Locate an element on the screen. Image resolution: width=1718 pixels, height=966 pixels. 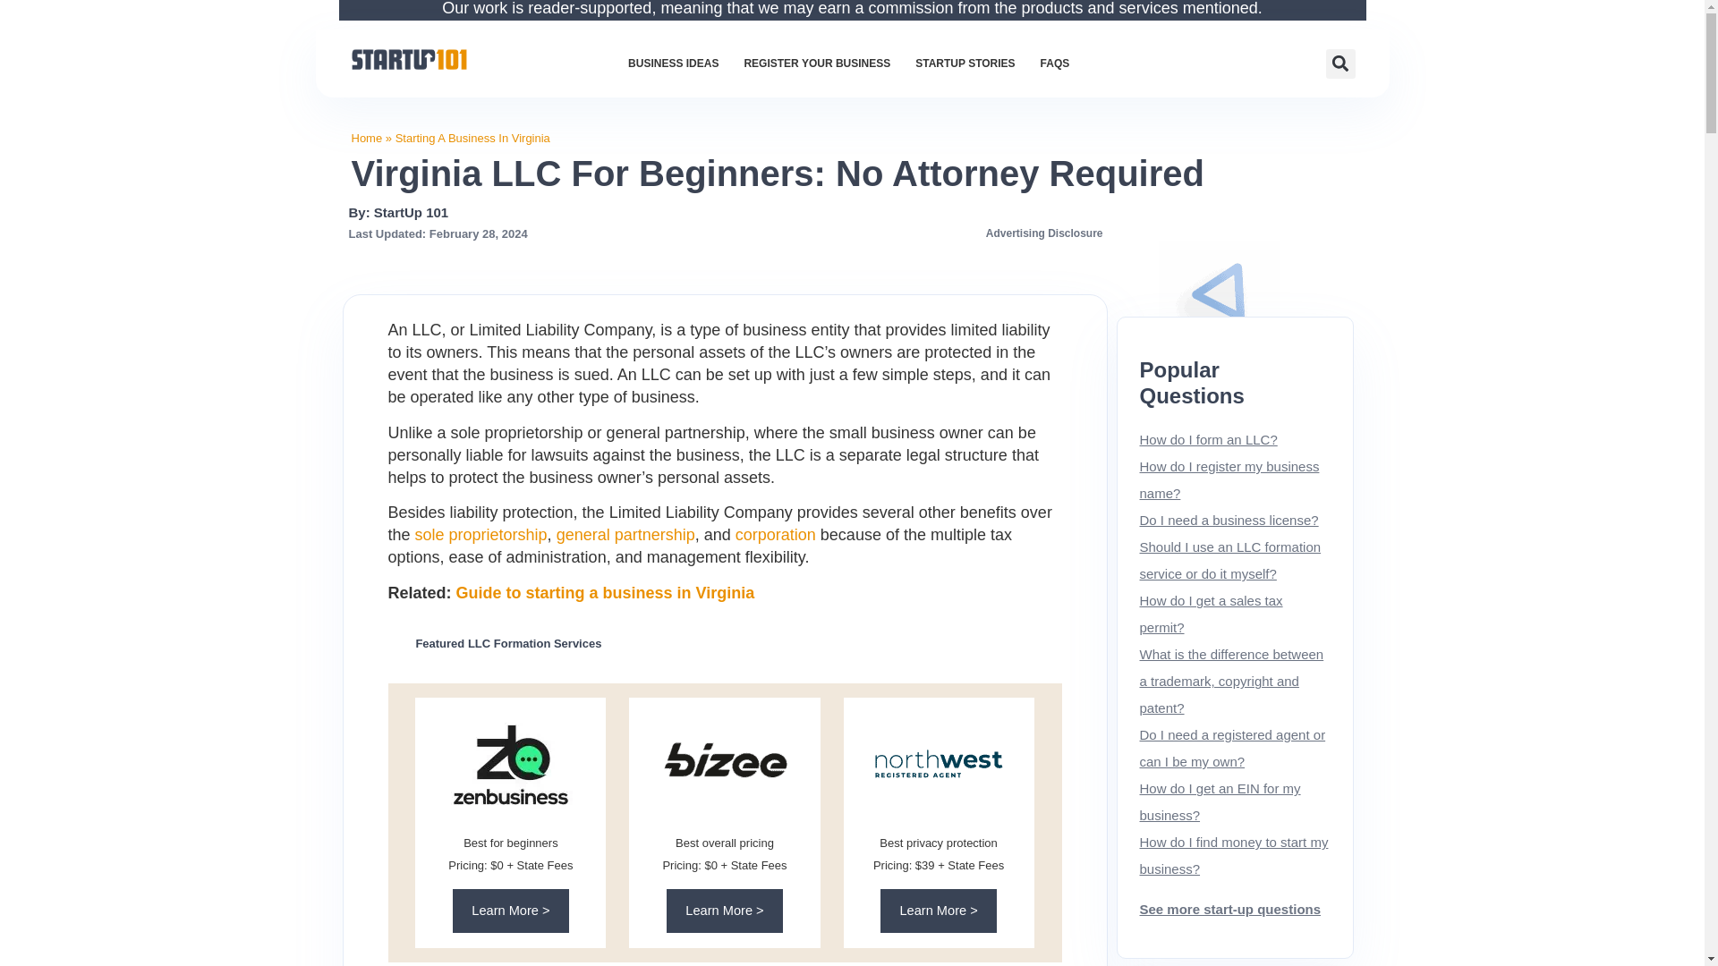
corporation is located at coordinates (775, 535).